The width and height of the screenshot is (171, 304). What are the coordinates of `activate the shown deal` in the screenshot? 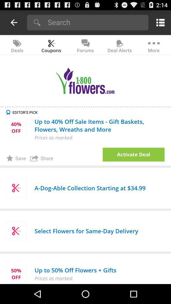 It's located at (134, 155).